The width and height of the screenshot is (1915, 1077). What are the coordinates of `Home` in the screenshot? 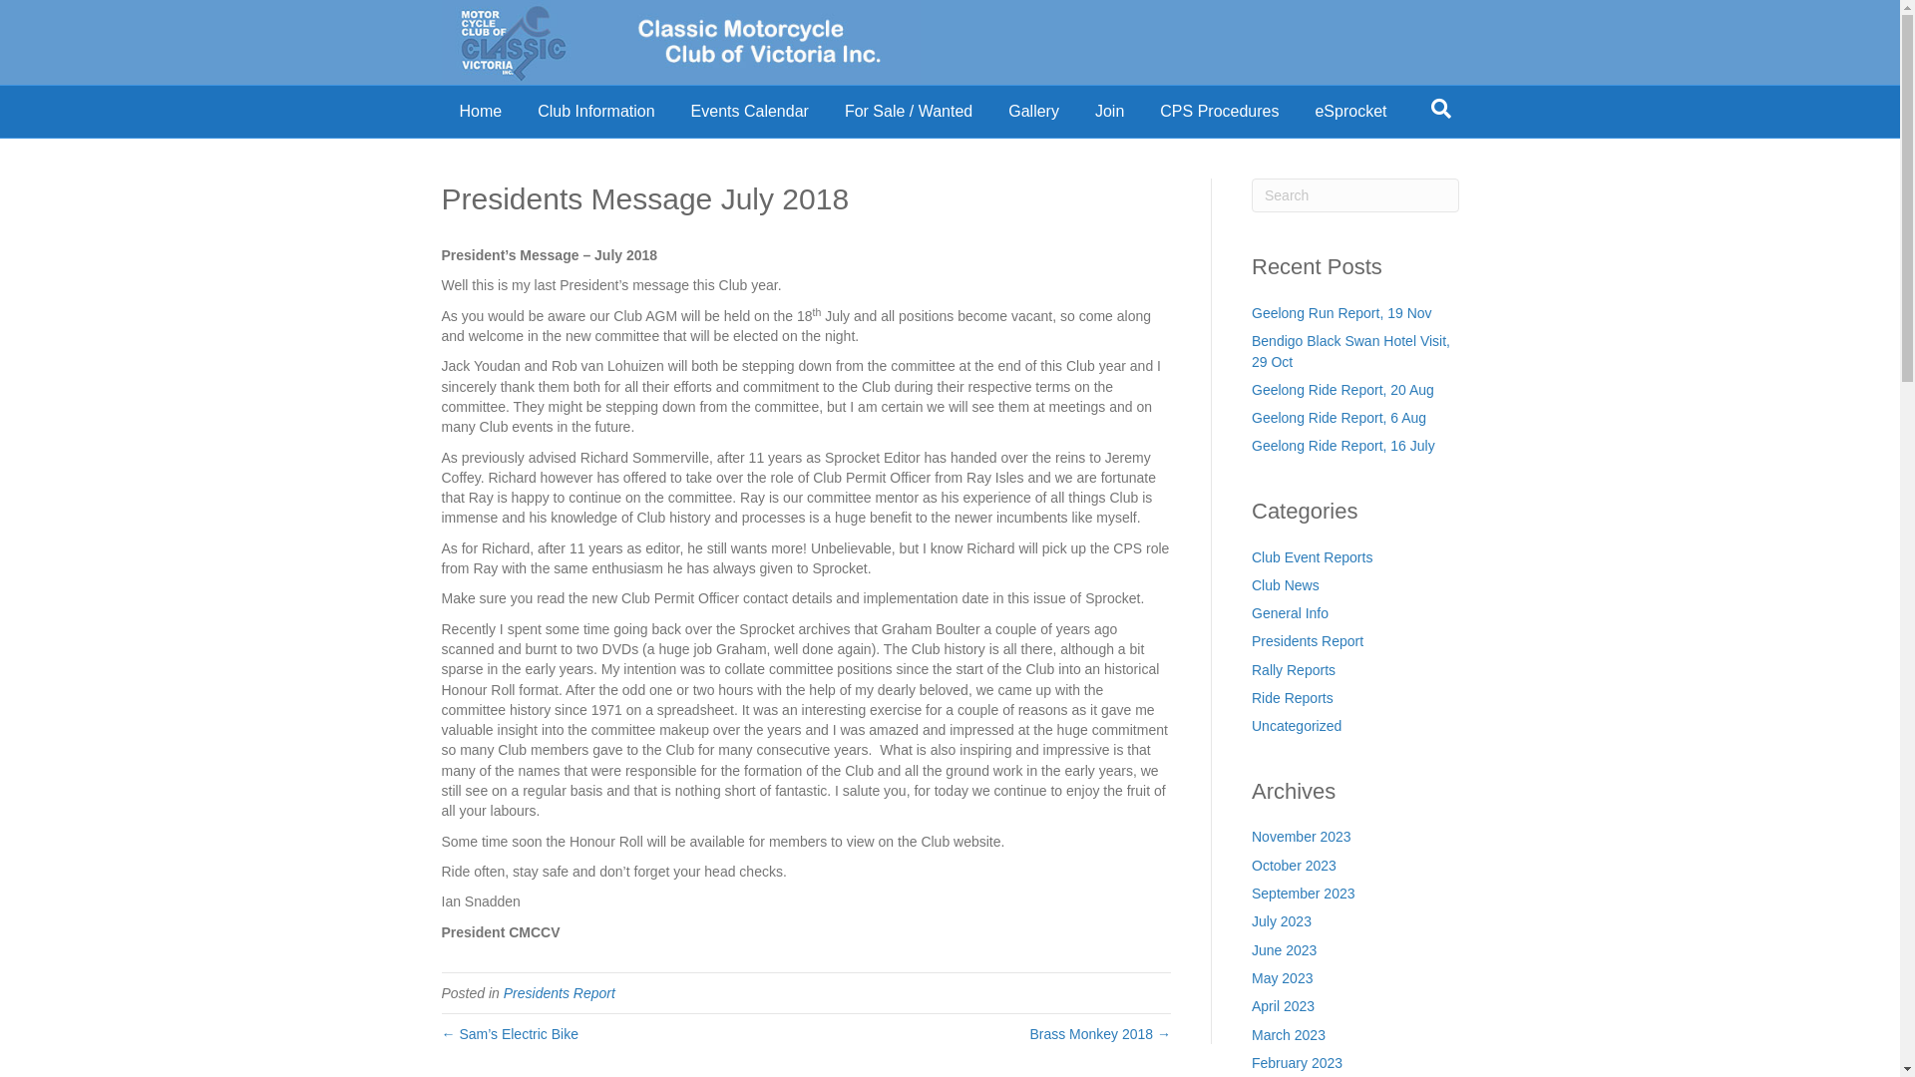 It's located at (481, 112).